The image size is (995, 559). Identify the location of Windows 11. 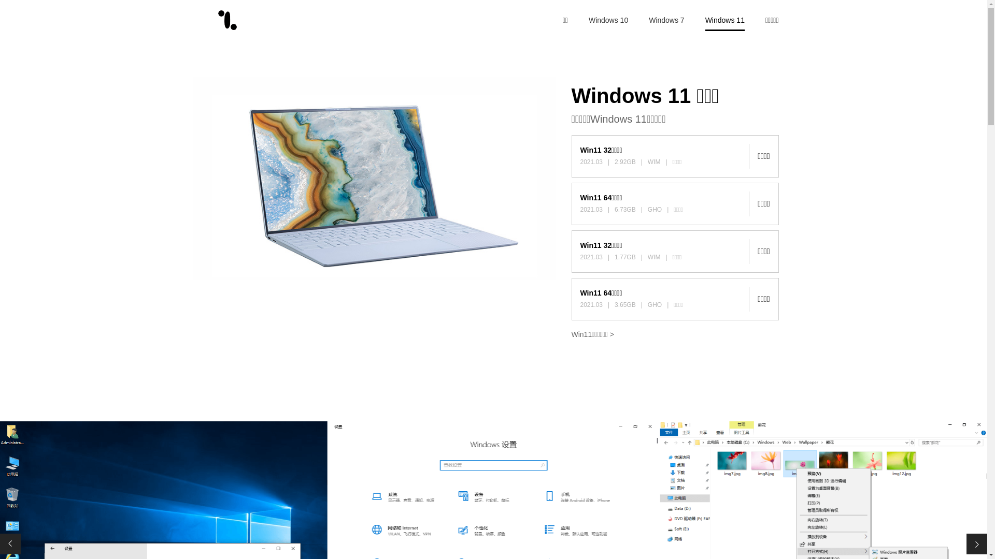
(725, 21).